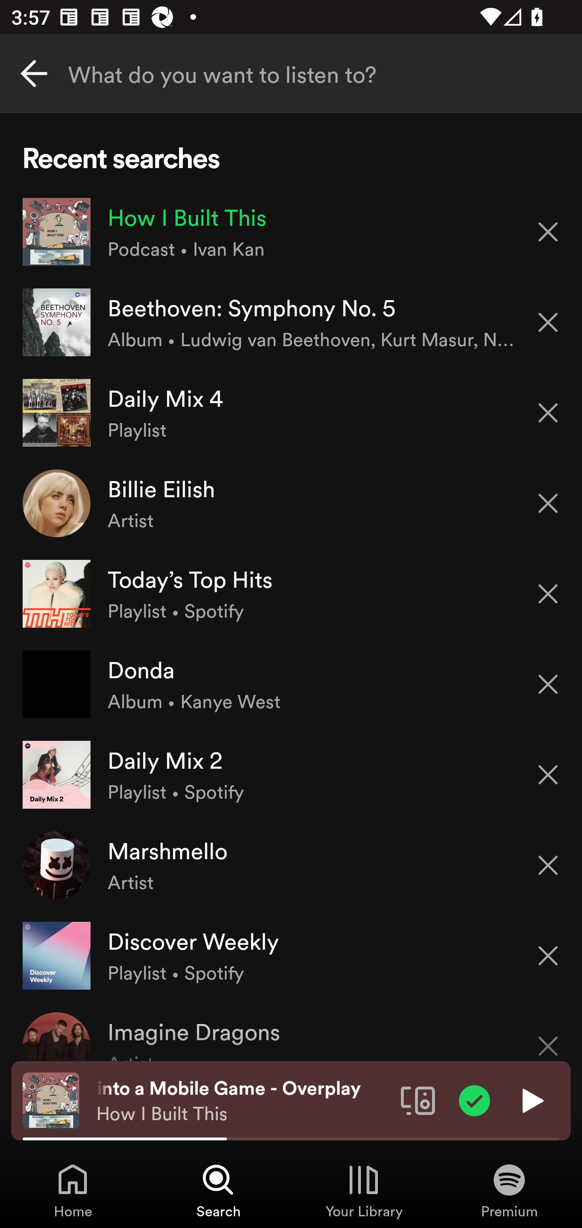 The height and width of the screenshot is (1228, 582). Describe the element at coordinates (291, 865) in the screenshot. I see `Marshmello Artist Remove` at that location.